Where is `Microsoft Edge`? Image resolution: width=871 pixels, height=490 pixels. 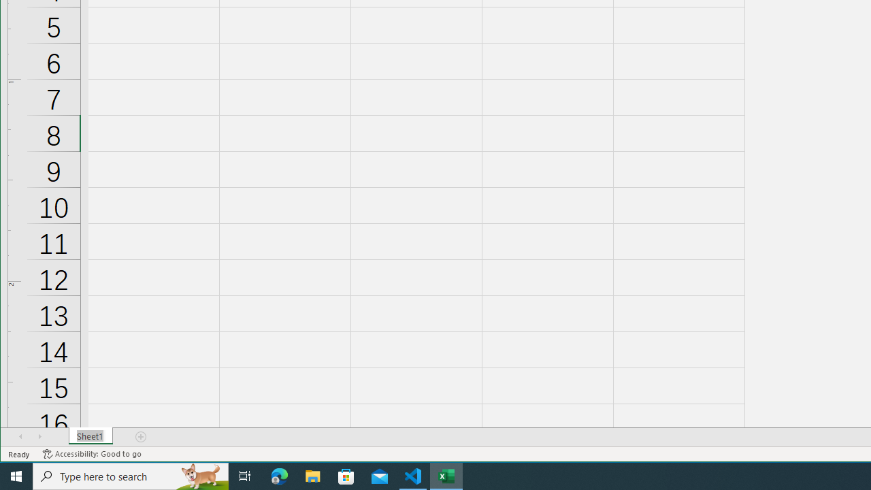
Microsoft Edge is located at coordinates (280, 476).